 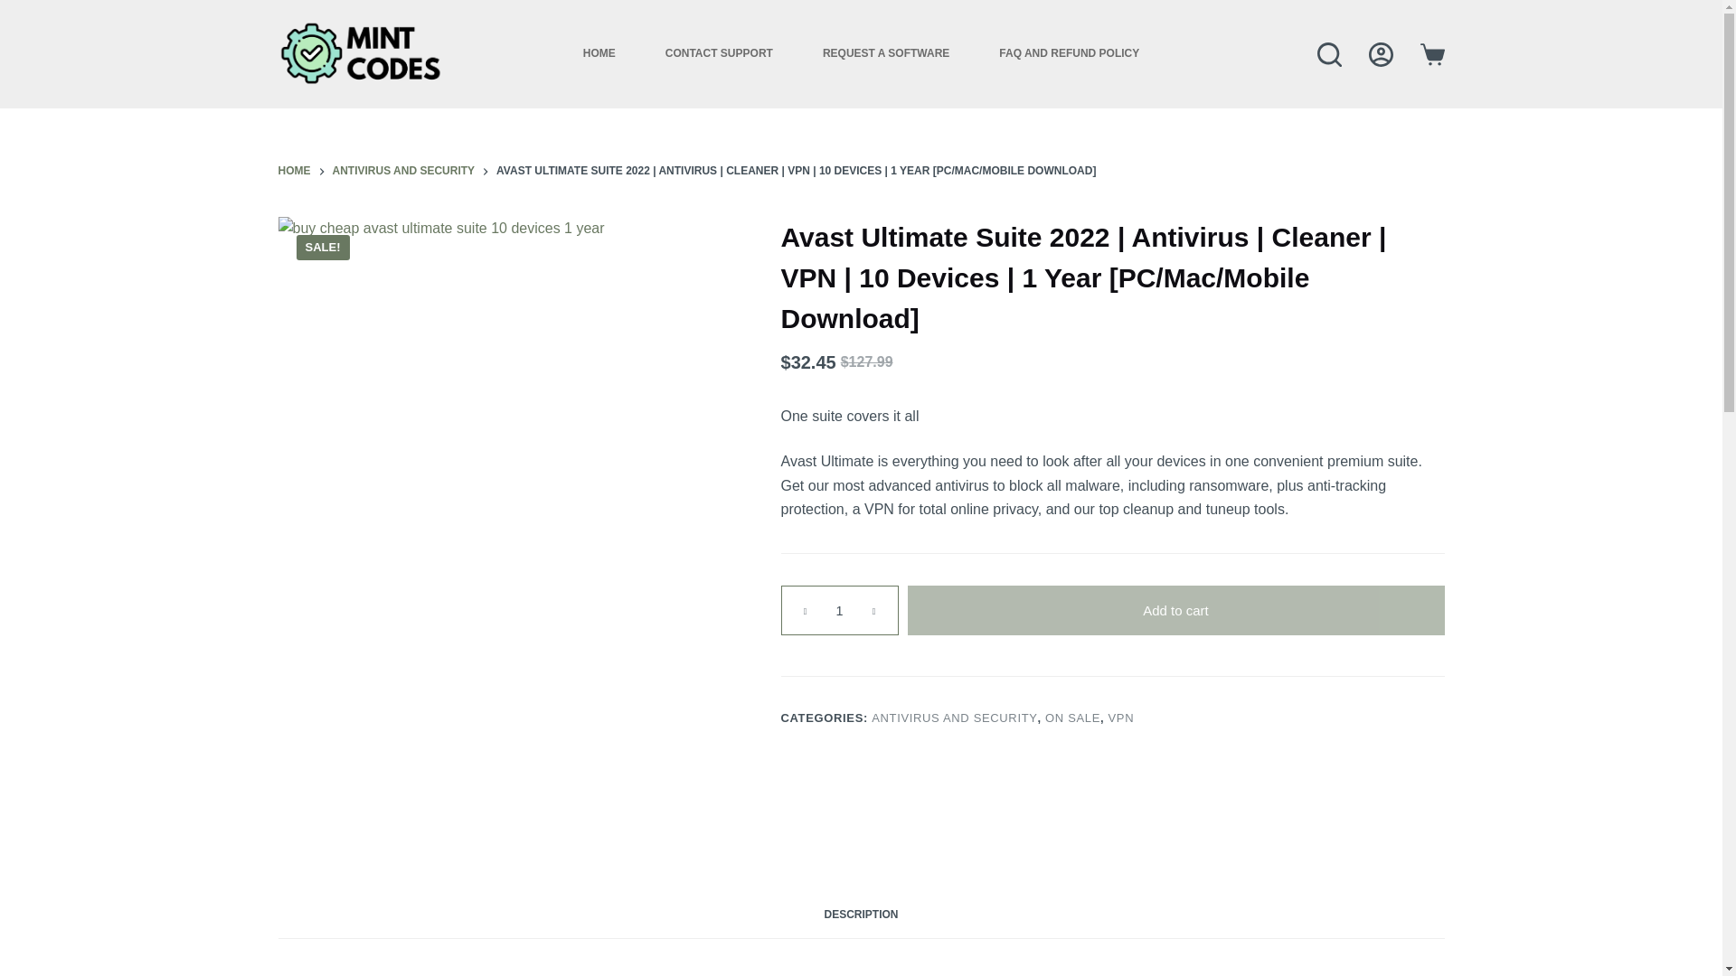 What do you see at coordinates (885, 54) in the screenshot?
I see `REQUEST A SOFTWARE` at bounding box center [885, 54].